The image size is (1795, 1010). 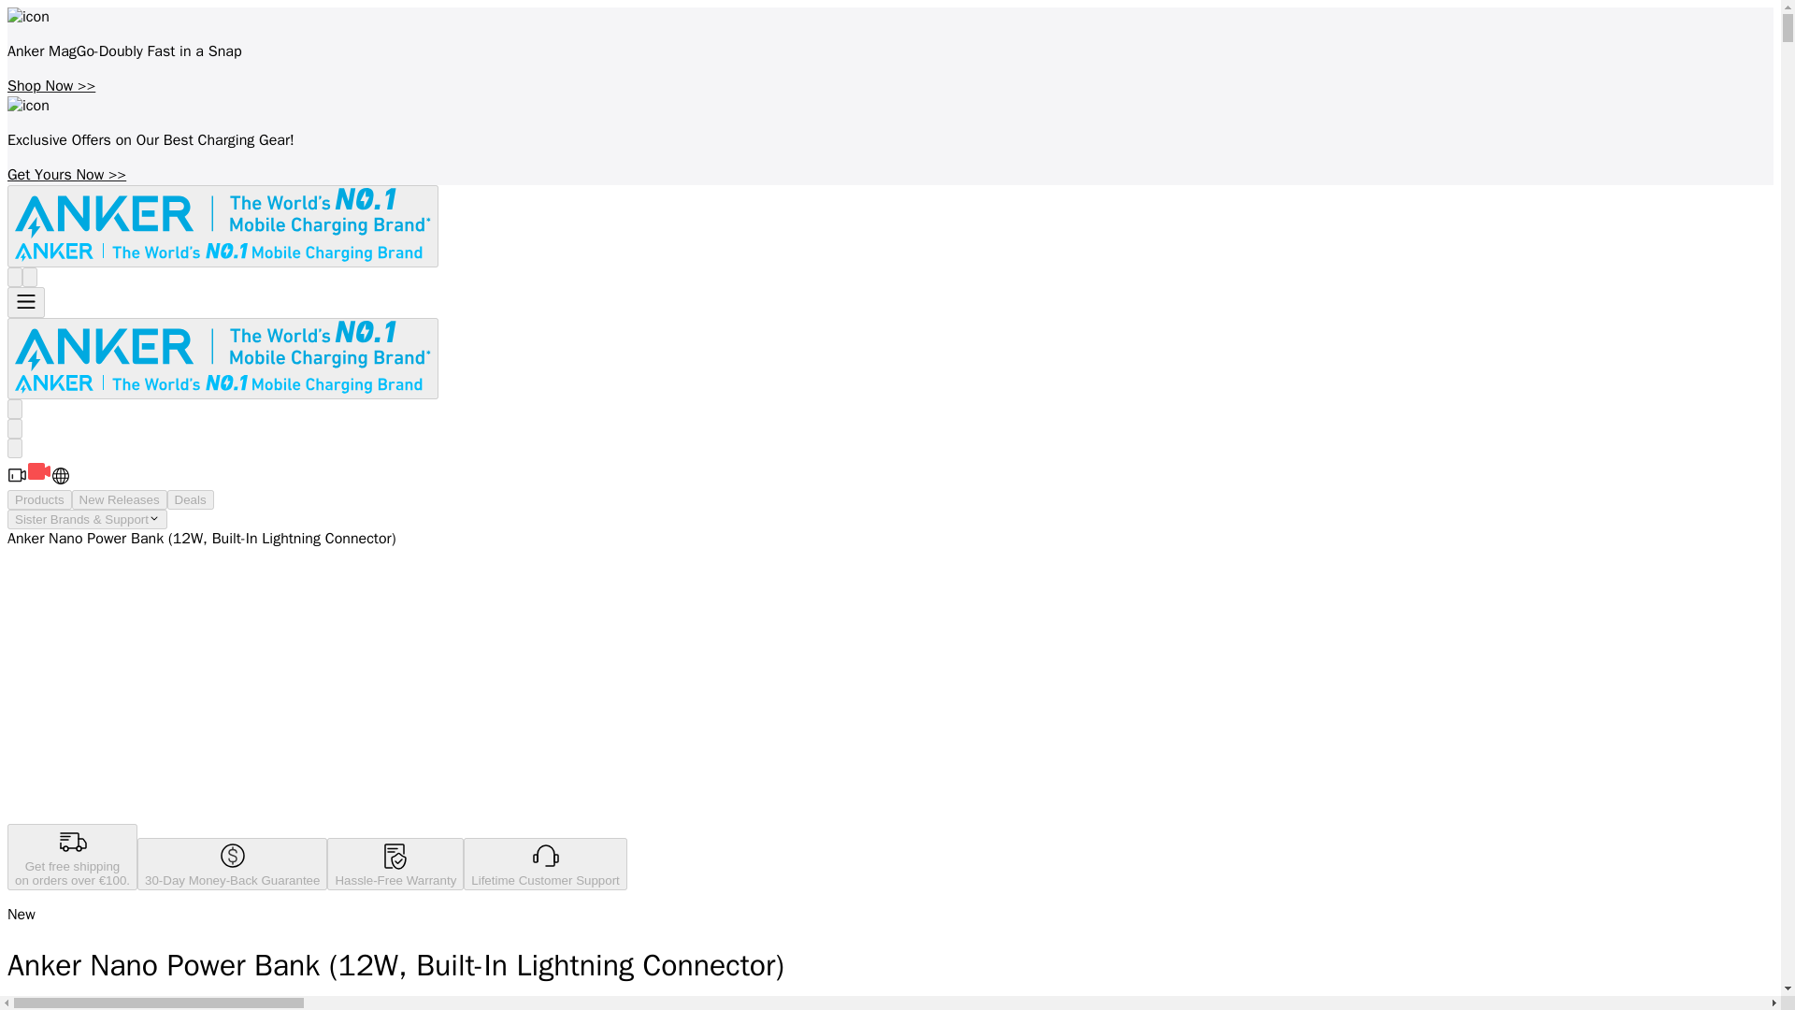 What do you see at coordinates (395, 864) in the screenshot?
I see `Hassle-Free Warranty` at bounding box center [395, 864].